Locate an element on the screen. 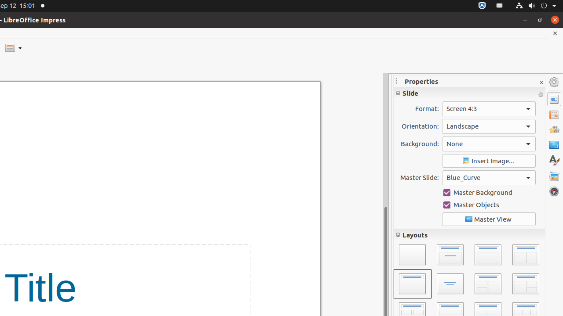 The image size is (563, 316). Animation is located at coordinates (554, 130).